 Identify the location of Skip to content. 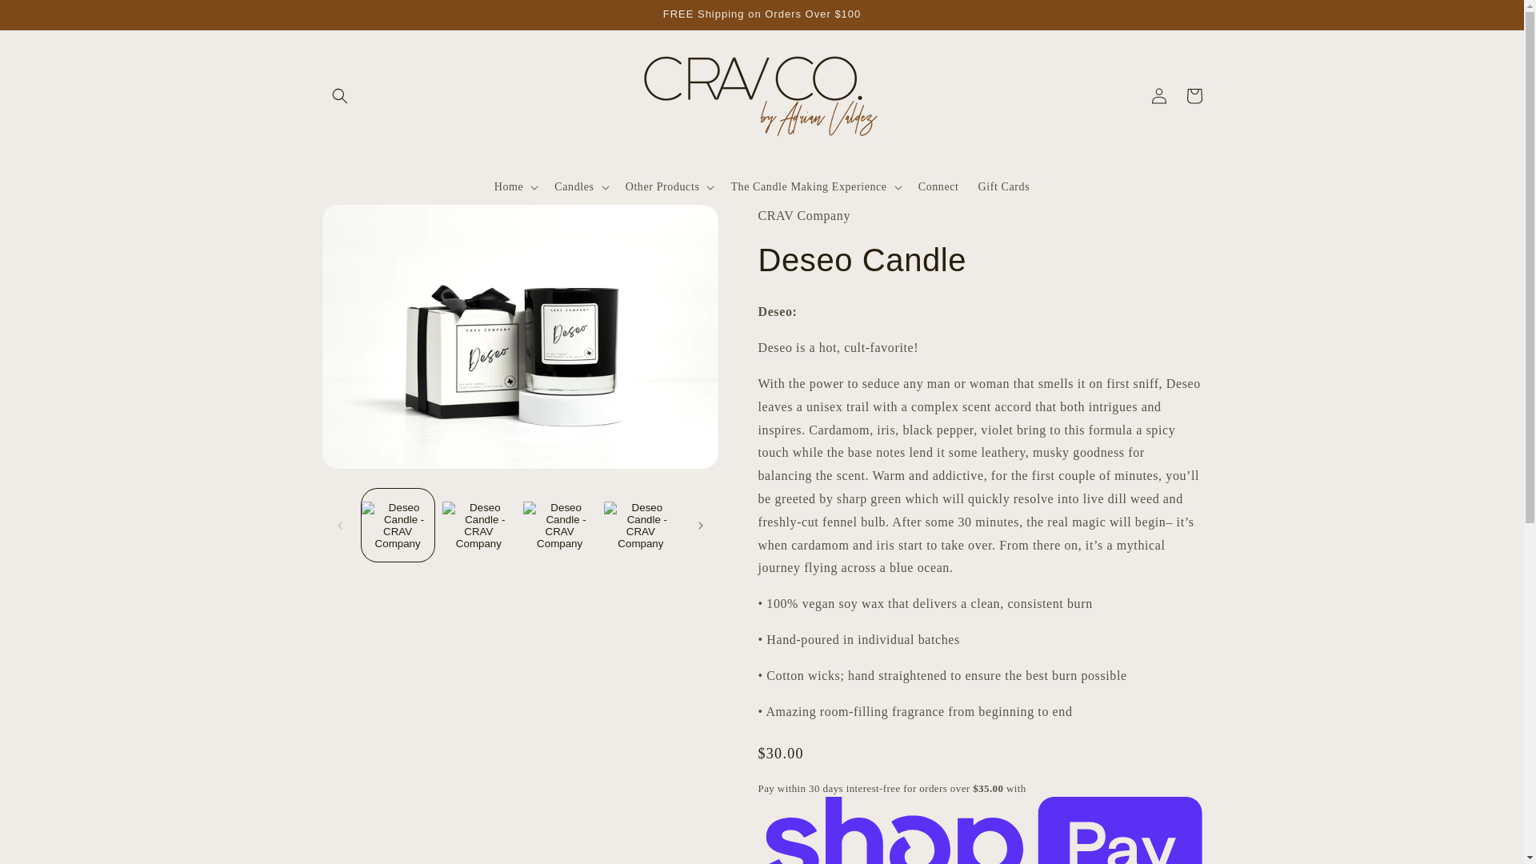
(48, 18).